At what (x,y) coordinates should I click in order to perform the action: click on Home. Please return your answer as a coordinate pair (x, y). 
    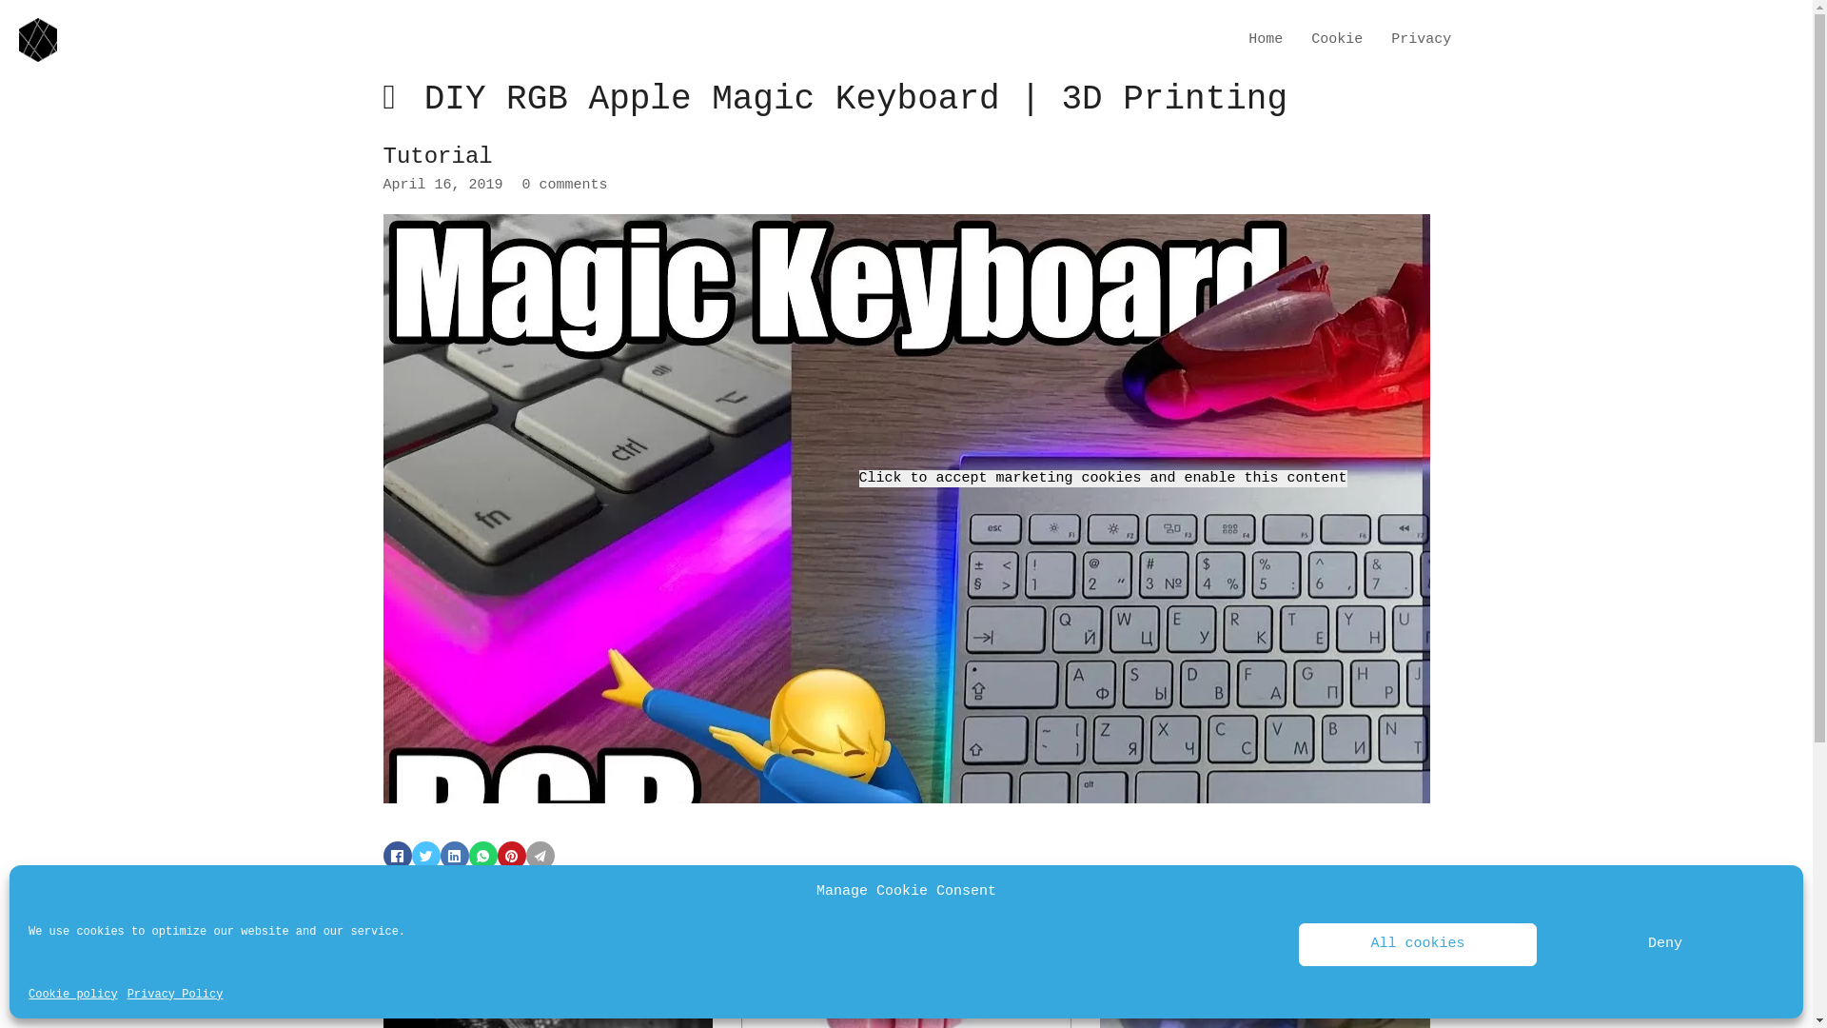
    Looking at the image, I should click on (1266, 40).